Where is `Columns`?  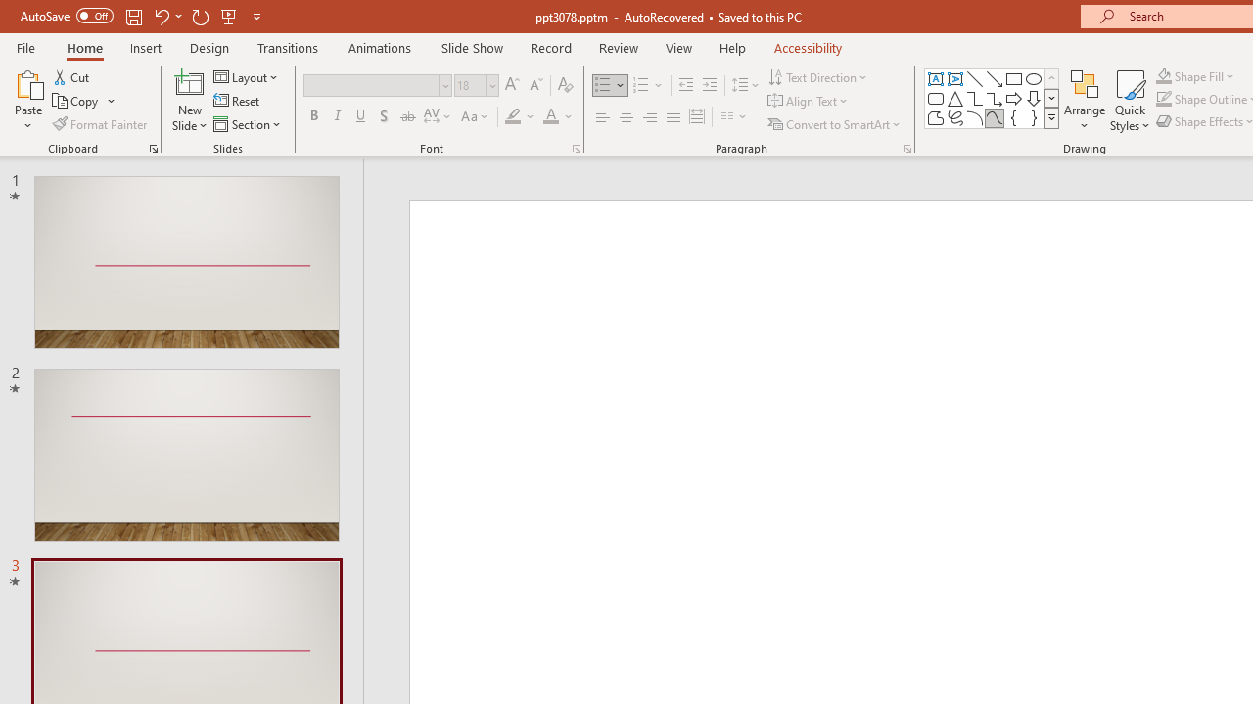 Columns is located at coordinates (734, 117).